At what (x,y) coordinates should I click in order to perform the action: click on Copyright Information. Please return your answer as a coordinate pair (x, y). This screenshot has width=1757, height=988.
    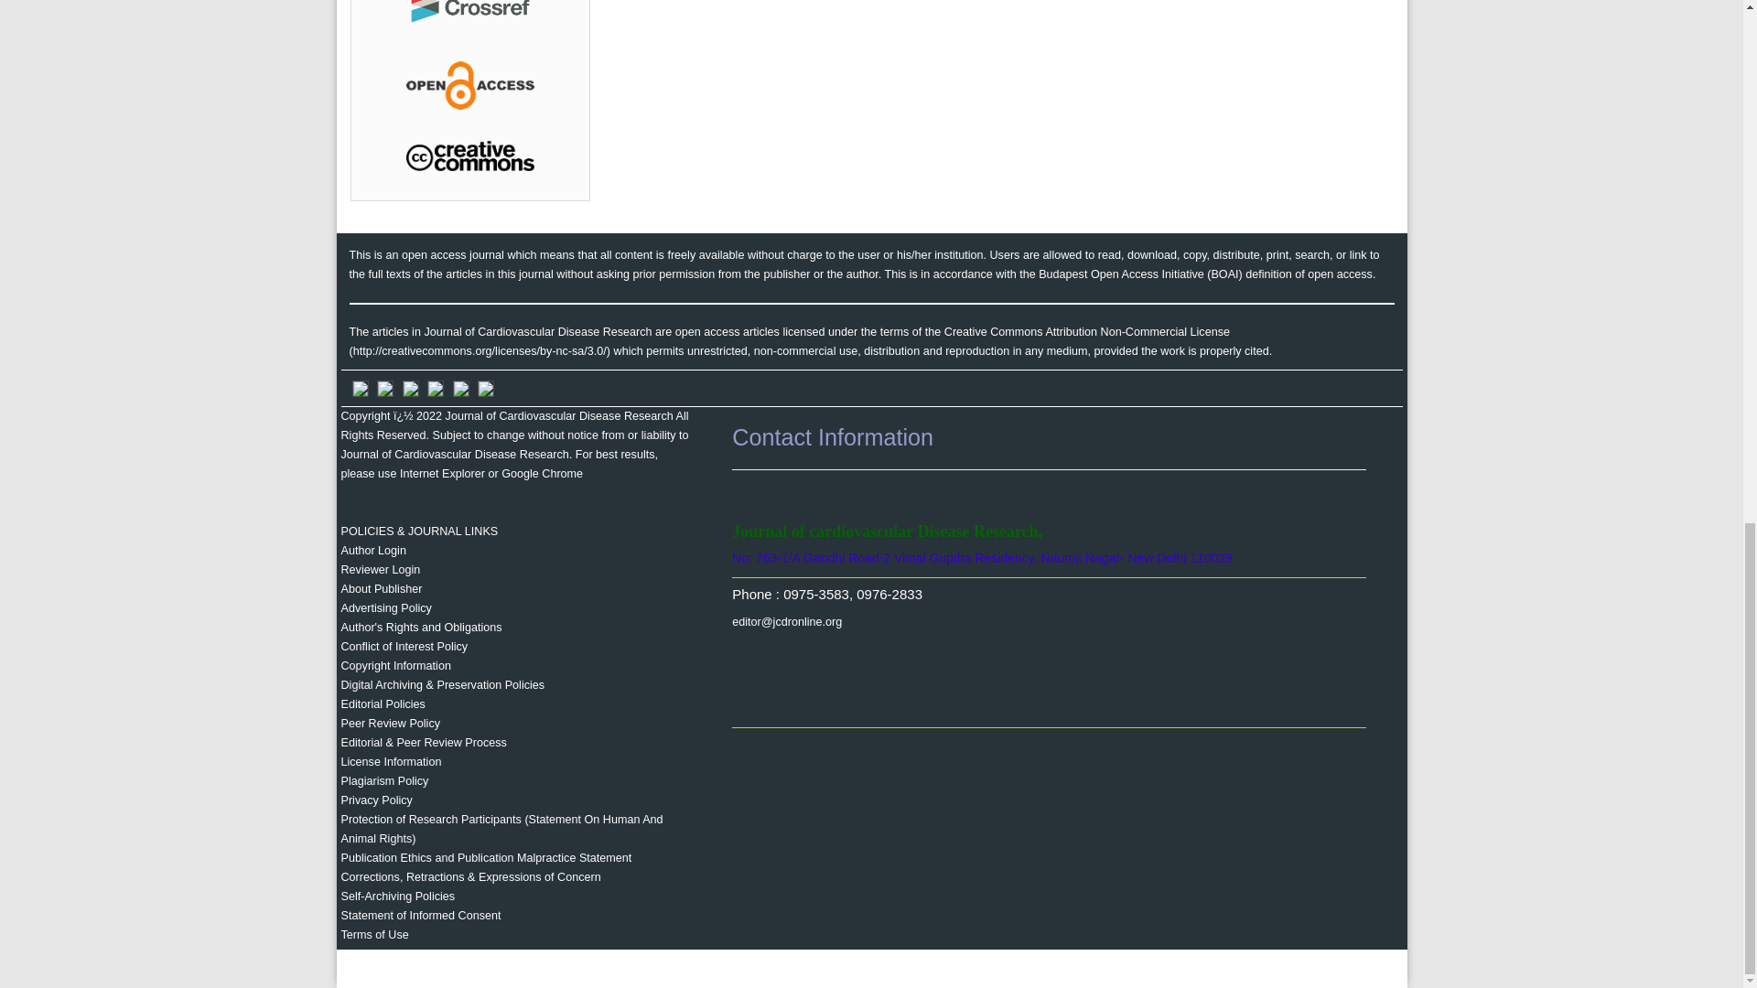
    Looking at the image, I should click on (395, 666).